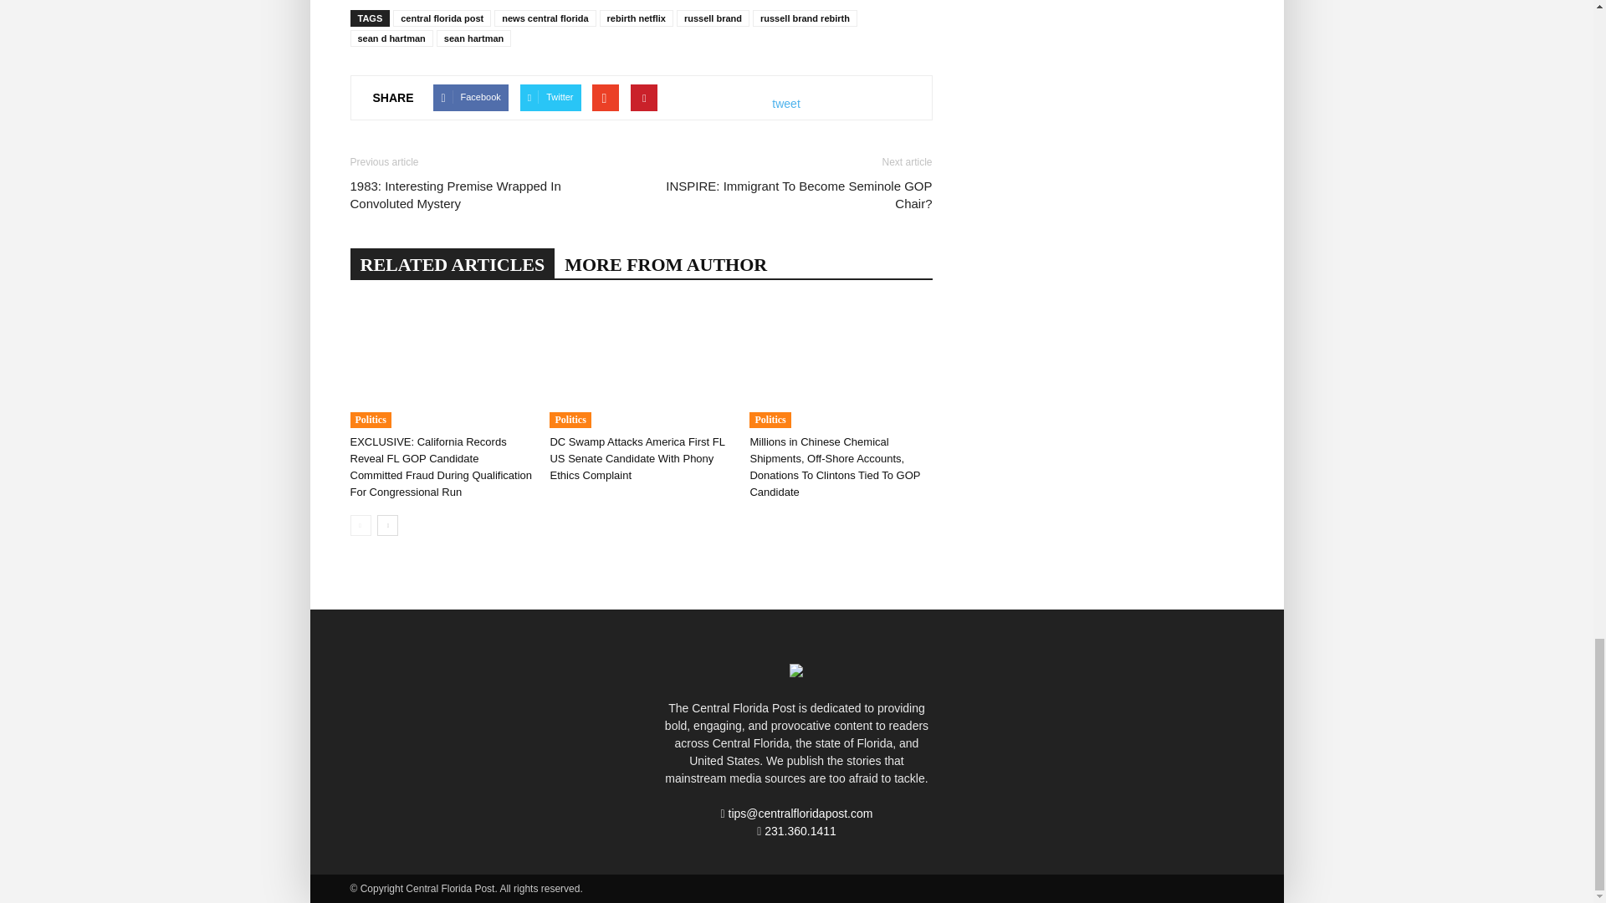 This screenshot has width=1606, height=903. Describe the element at coordinates (442, 18) in the screenshot. I see `central florida post` at that location.